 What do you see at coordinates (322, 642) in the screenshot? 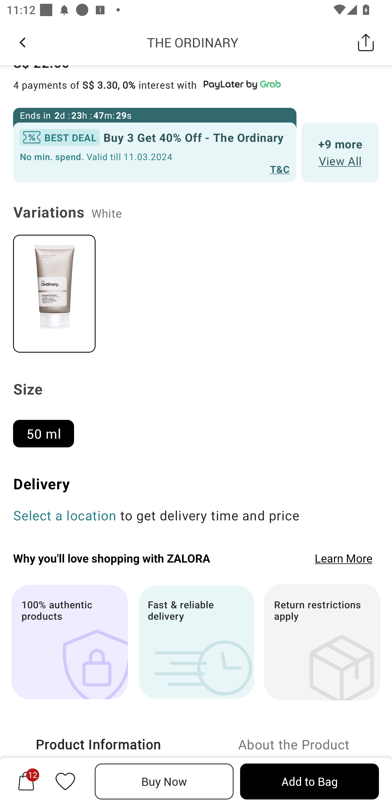
I see `Return restrictions apply` at bounding box center [322, 642].